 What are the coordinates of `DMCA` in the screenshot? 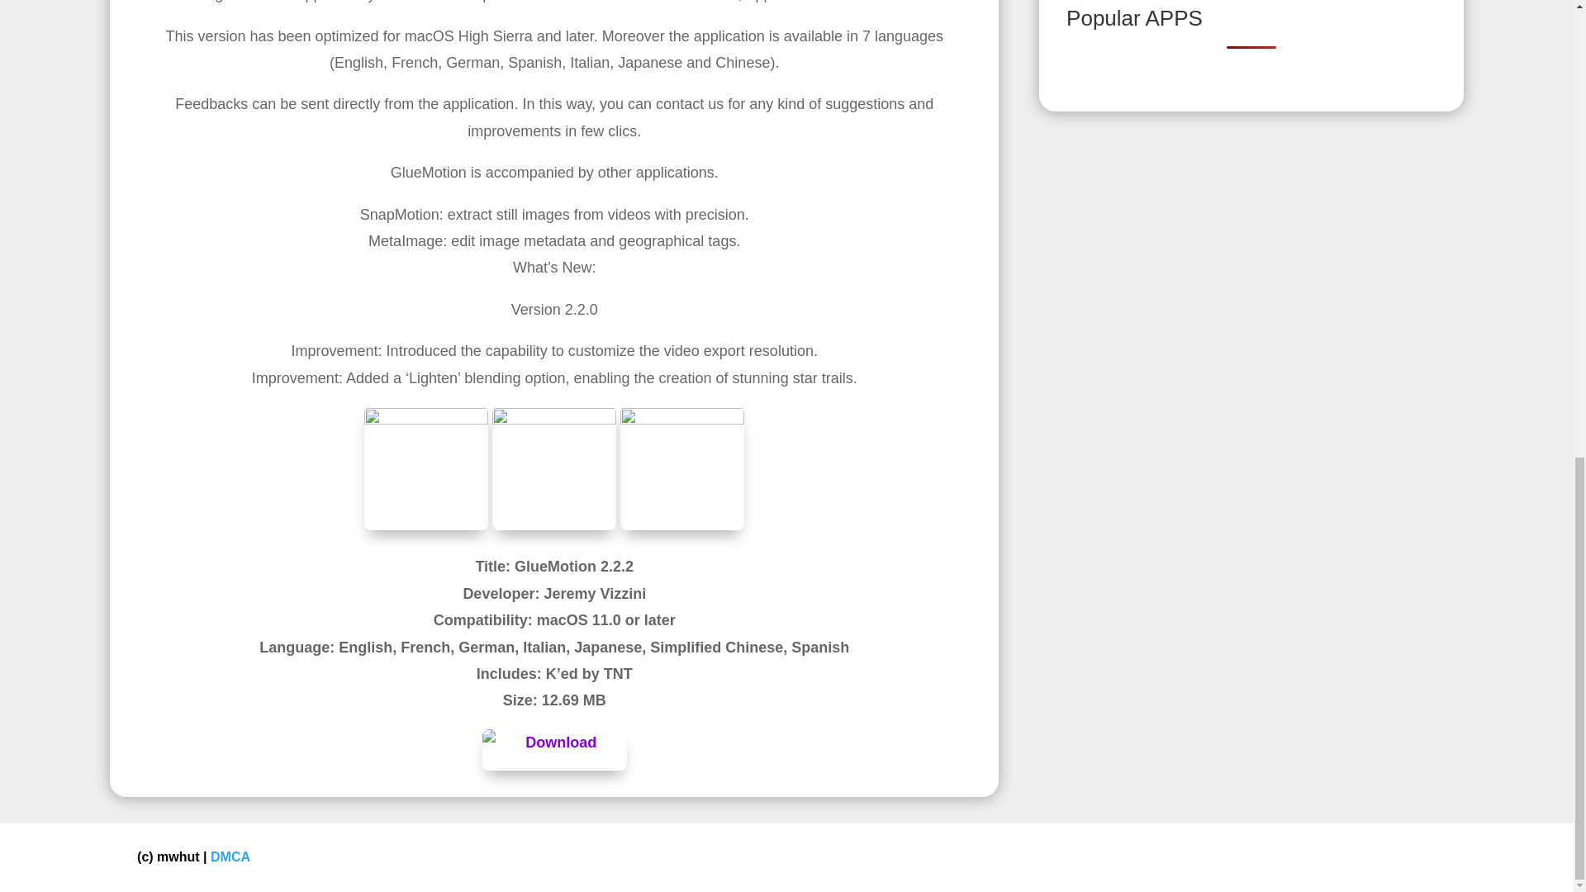 It's located at (230, 857).